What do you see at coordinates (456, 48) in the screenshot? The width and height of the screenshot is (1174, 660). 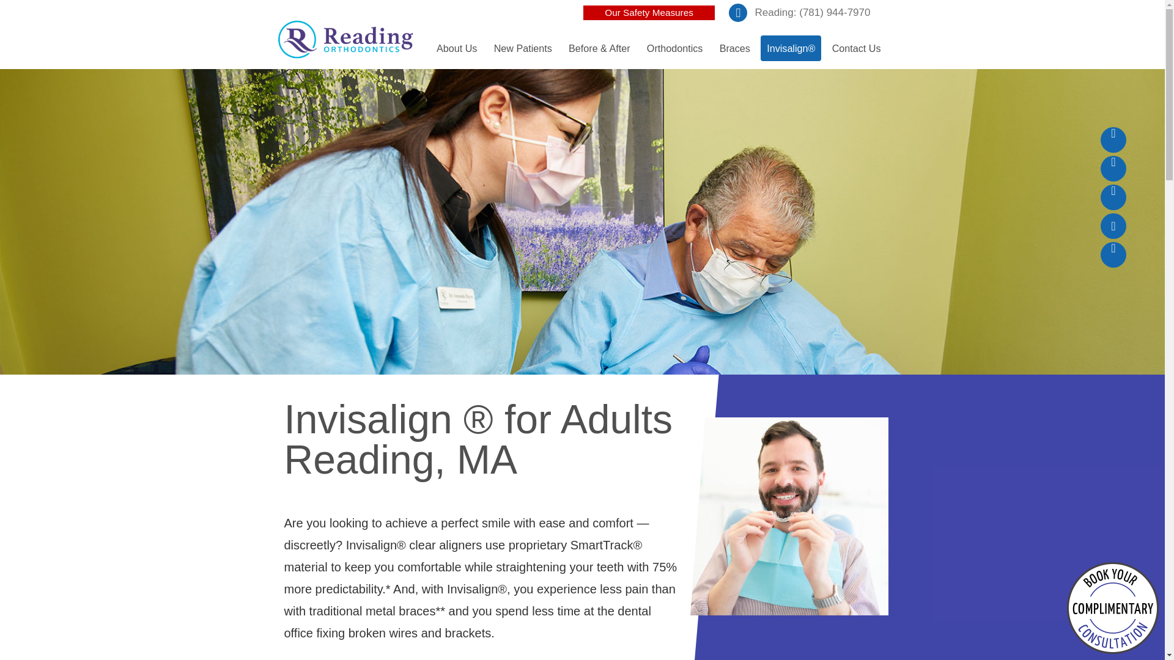 I see `About Us` at bounding box center [456, 48].